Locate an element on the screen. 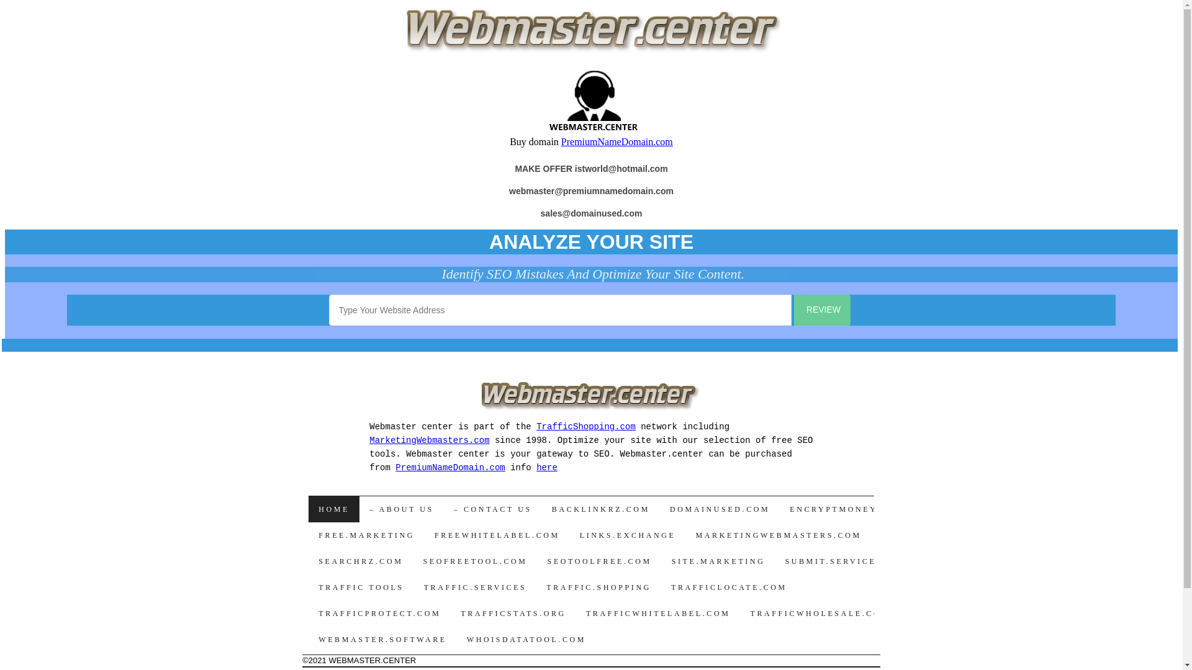 Image resolution: width=1192 pixels, height=670 pixels. TrafficShopping.com is located at coordinates (586, 427).